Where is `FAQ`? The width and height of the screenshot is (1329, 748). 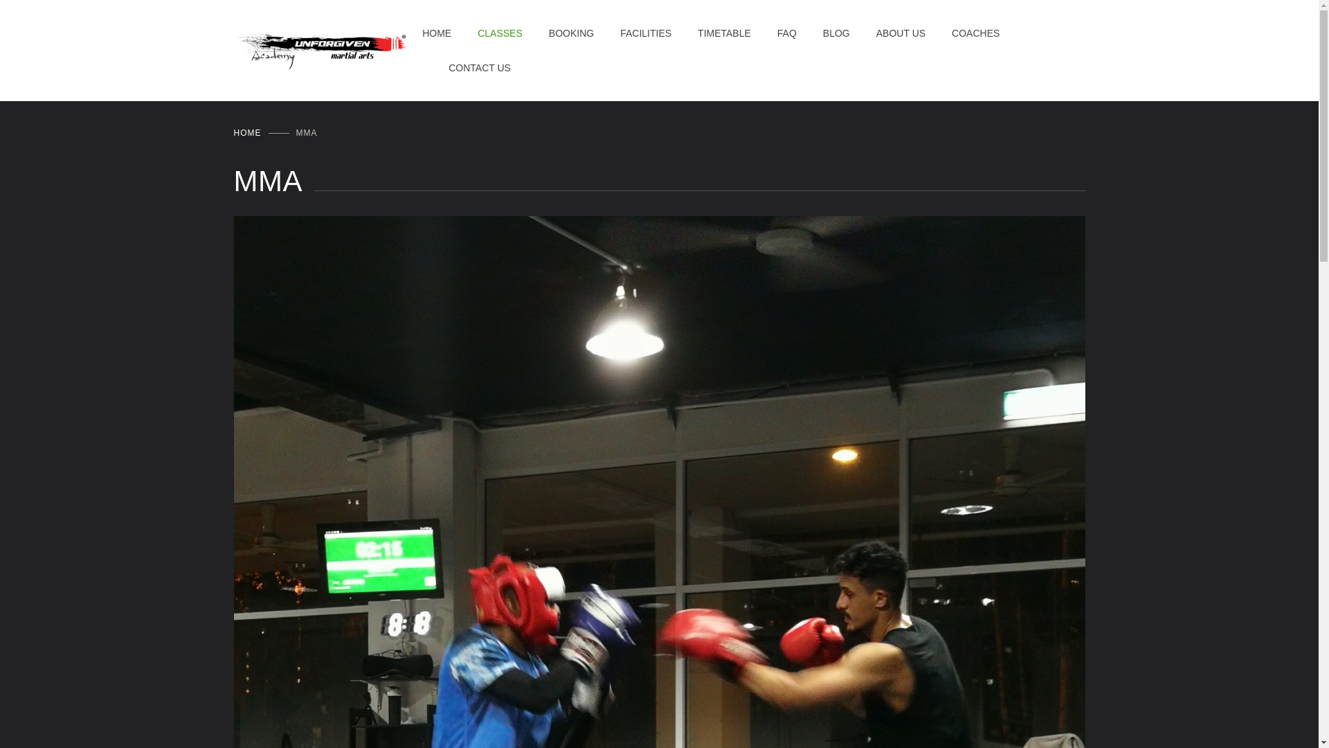 FAQ is located at coordinates (773, 33).